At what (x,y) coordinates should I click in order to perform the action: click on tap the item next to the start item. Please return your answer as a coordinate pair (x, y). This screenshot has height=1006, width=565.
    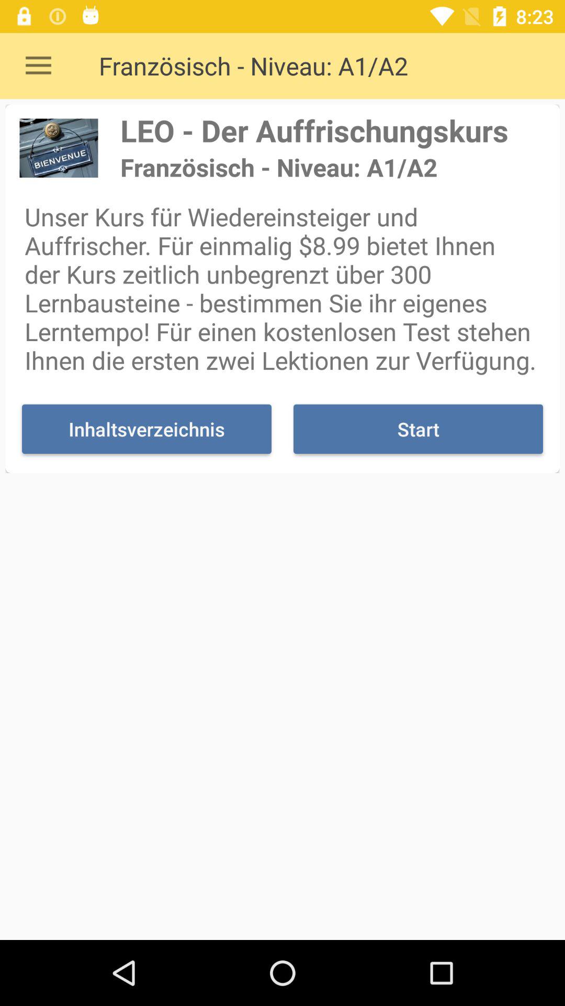
    Looking at the image, I should click on (146, 429).